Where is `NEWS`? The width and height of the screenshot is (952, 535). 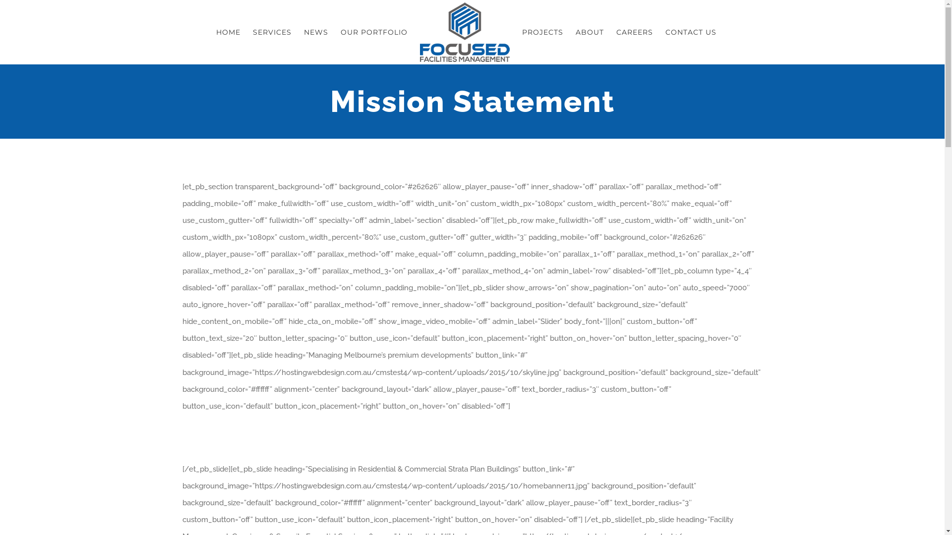 NEWS is located at coordinates (315, 32).